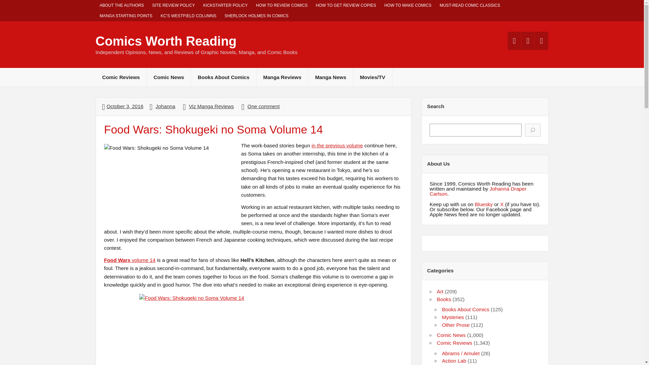 The height and width of the screenshot is (365, 649). I want to click on in the previous volume, so click(337, 145).